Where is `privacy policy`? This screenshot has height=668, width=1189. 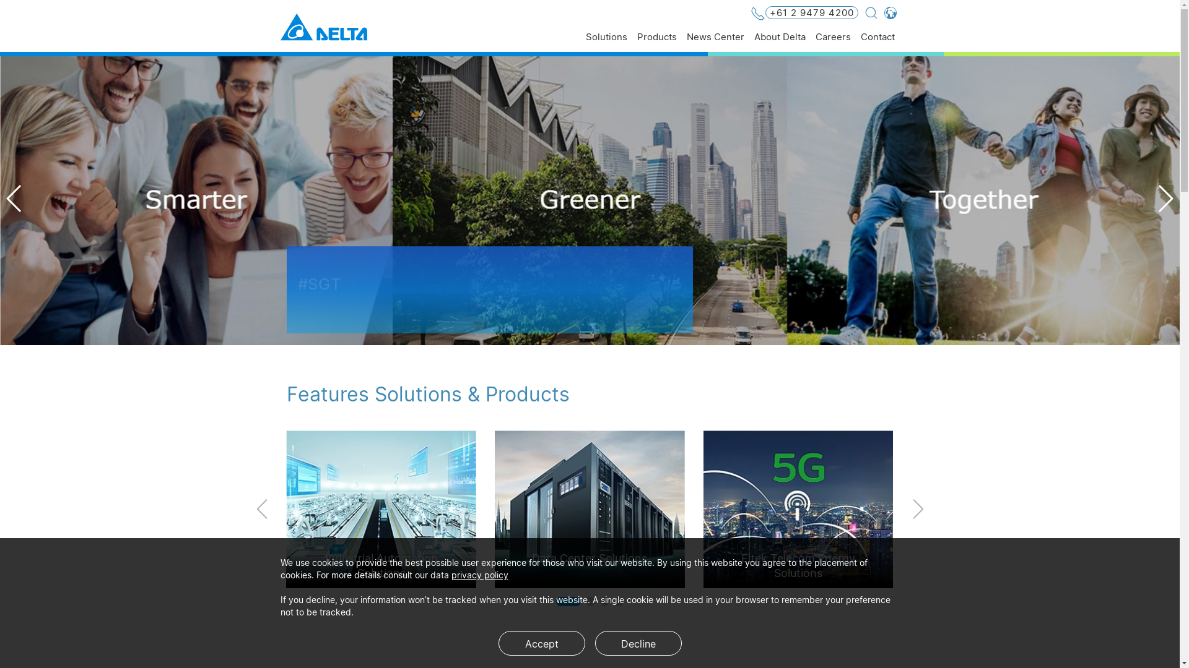
privacy policy is located at coordinates (479, 575).